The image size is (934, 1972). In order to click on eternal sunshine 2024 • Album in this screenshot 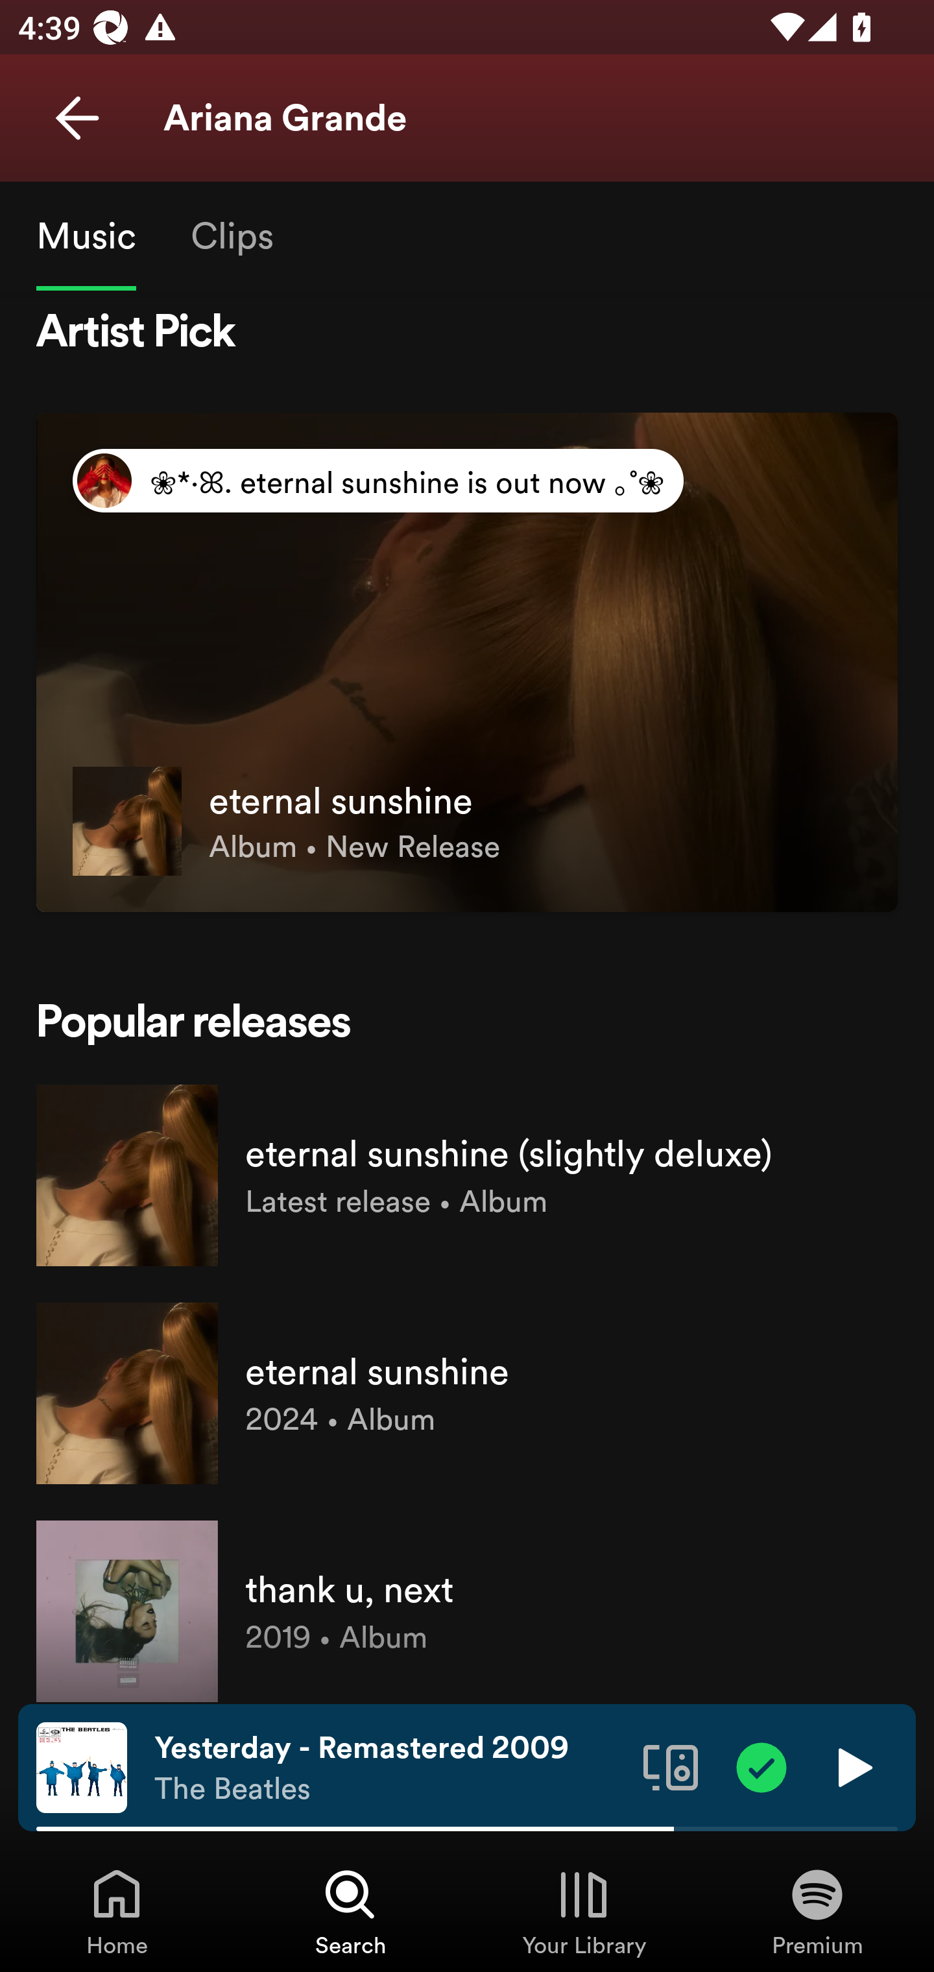, I will do `click(467, 1393)`.